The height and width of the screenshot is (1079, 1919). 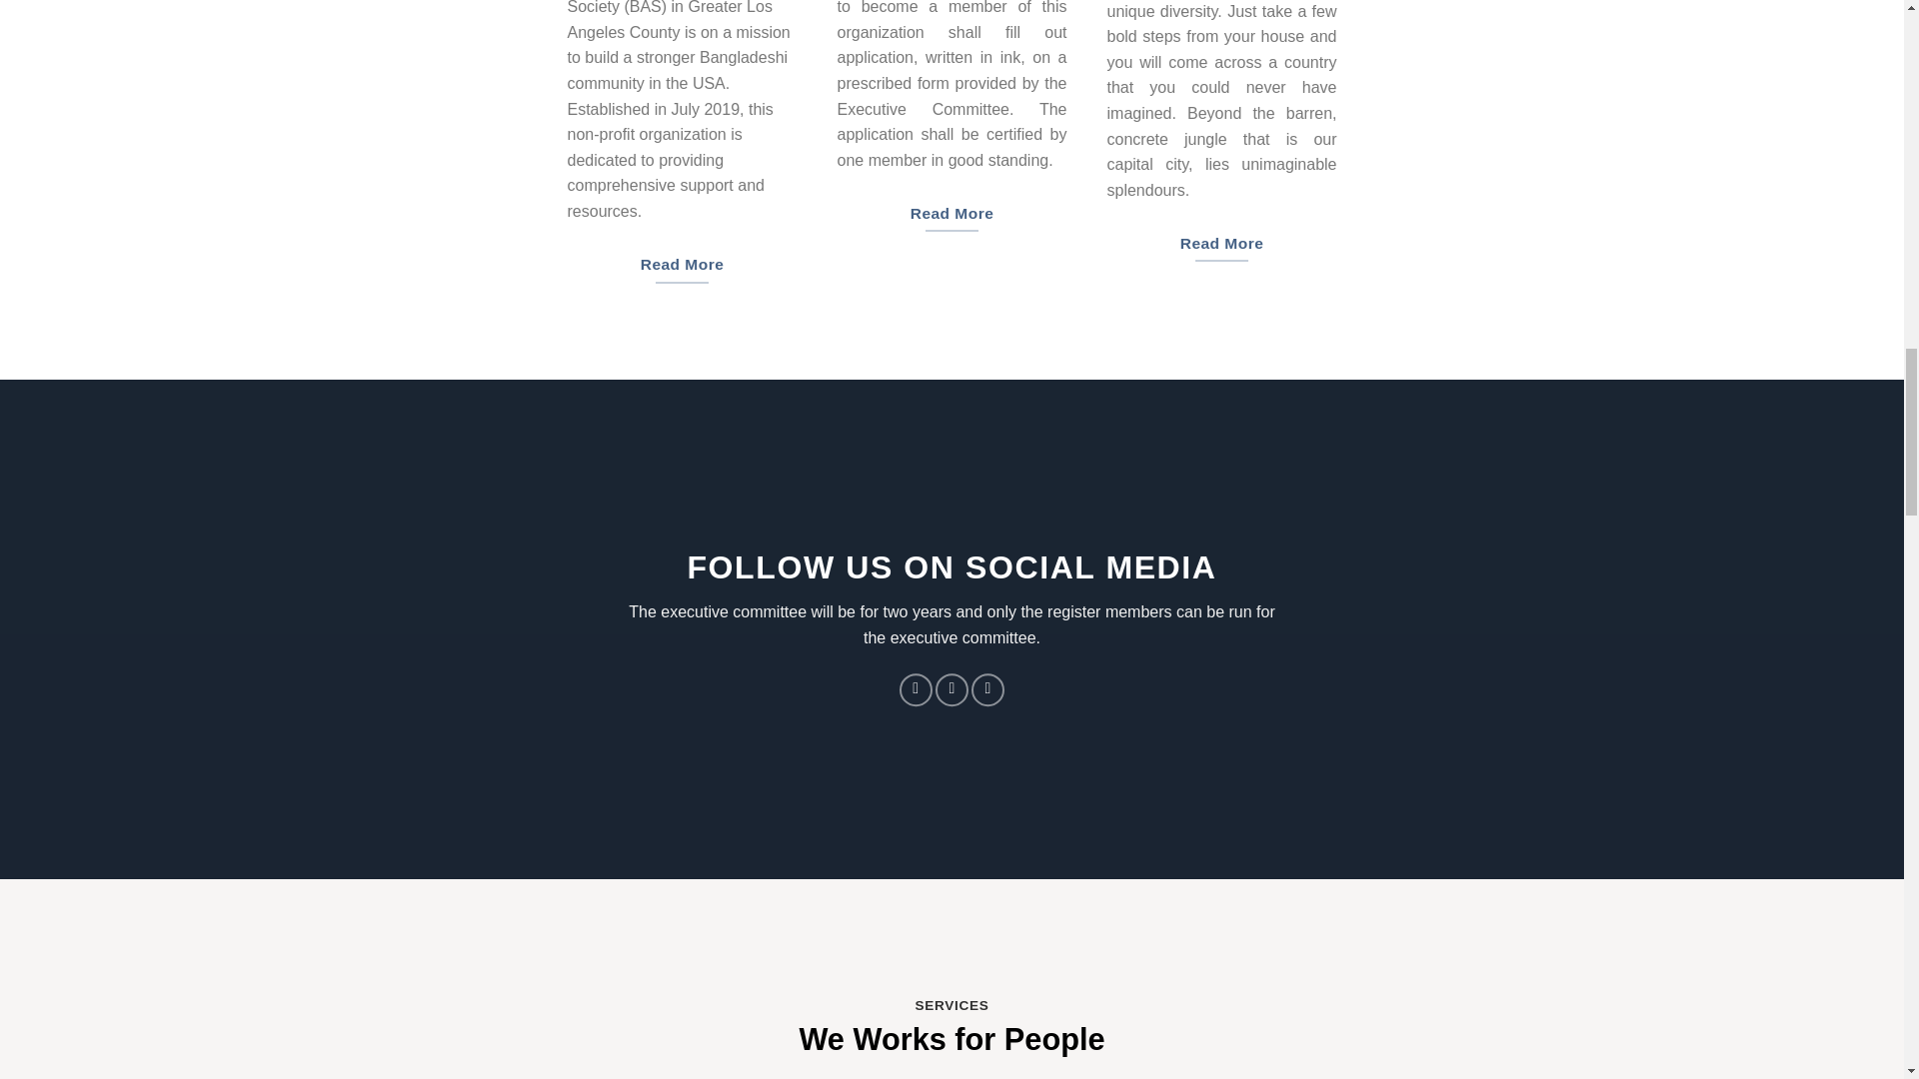 What do you see at coordinates (916, 689) in the screenshot?
I see `Follow on Facebook` at bounding box center [916, 689].